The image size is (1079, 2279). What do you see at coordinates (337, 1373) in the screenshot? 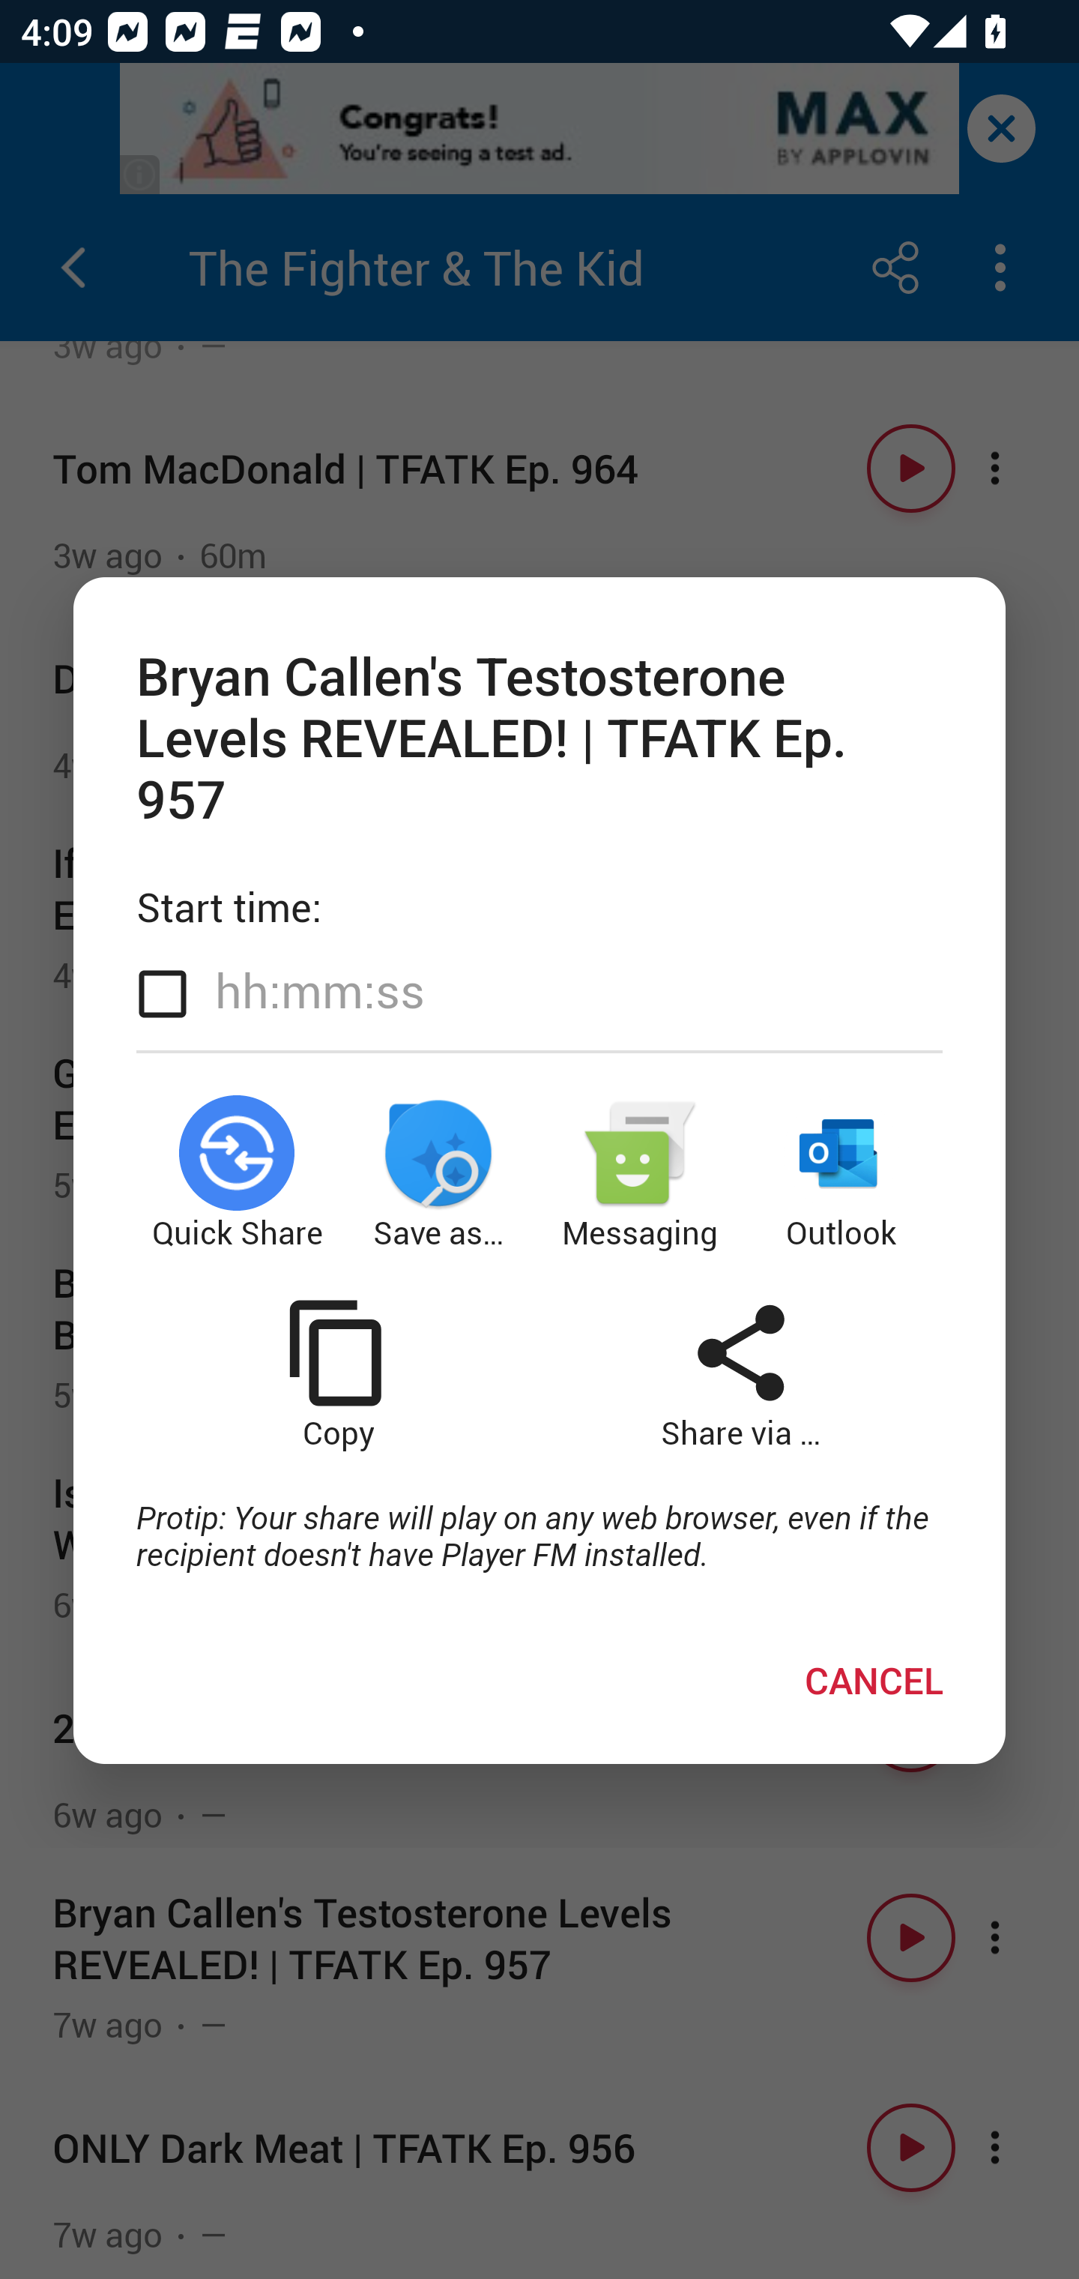
I see `Copy` at bounding box center [337, 1373].